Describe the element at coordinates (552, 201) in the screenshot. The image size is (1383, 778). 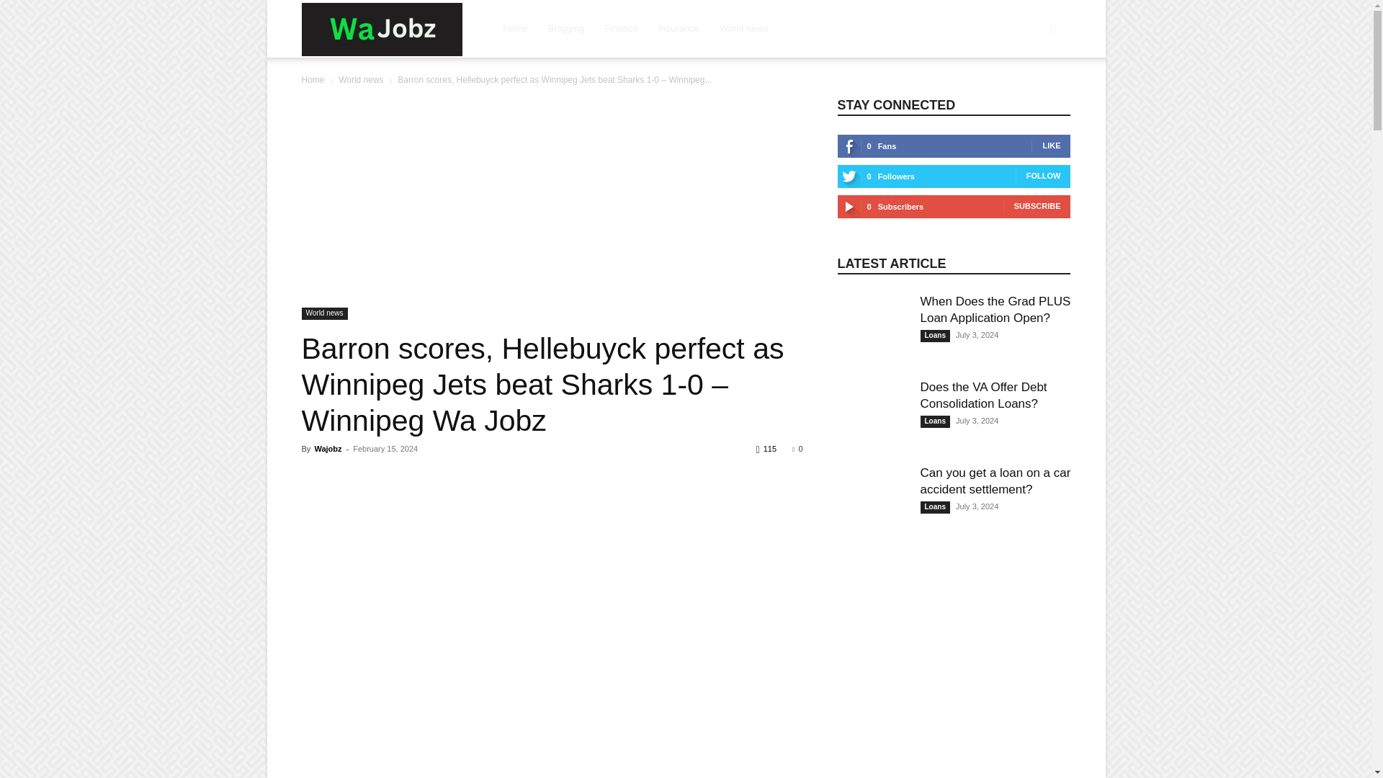
I see `Advertisement` at that location.